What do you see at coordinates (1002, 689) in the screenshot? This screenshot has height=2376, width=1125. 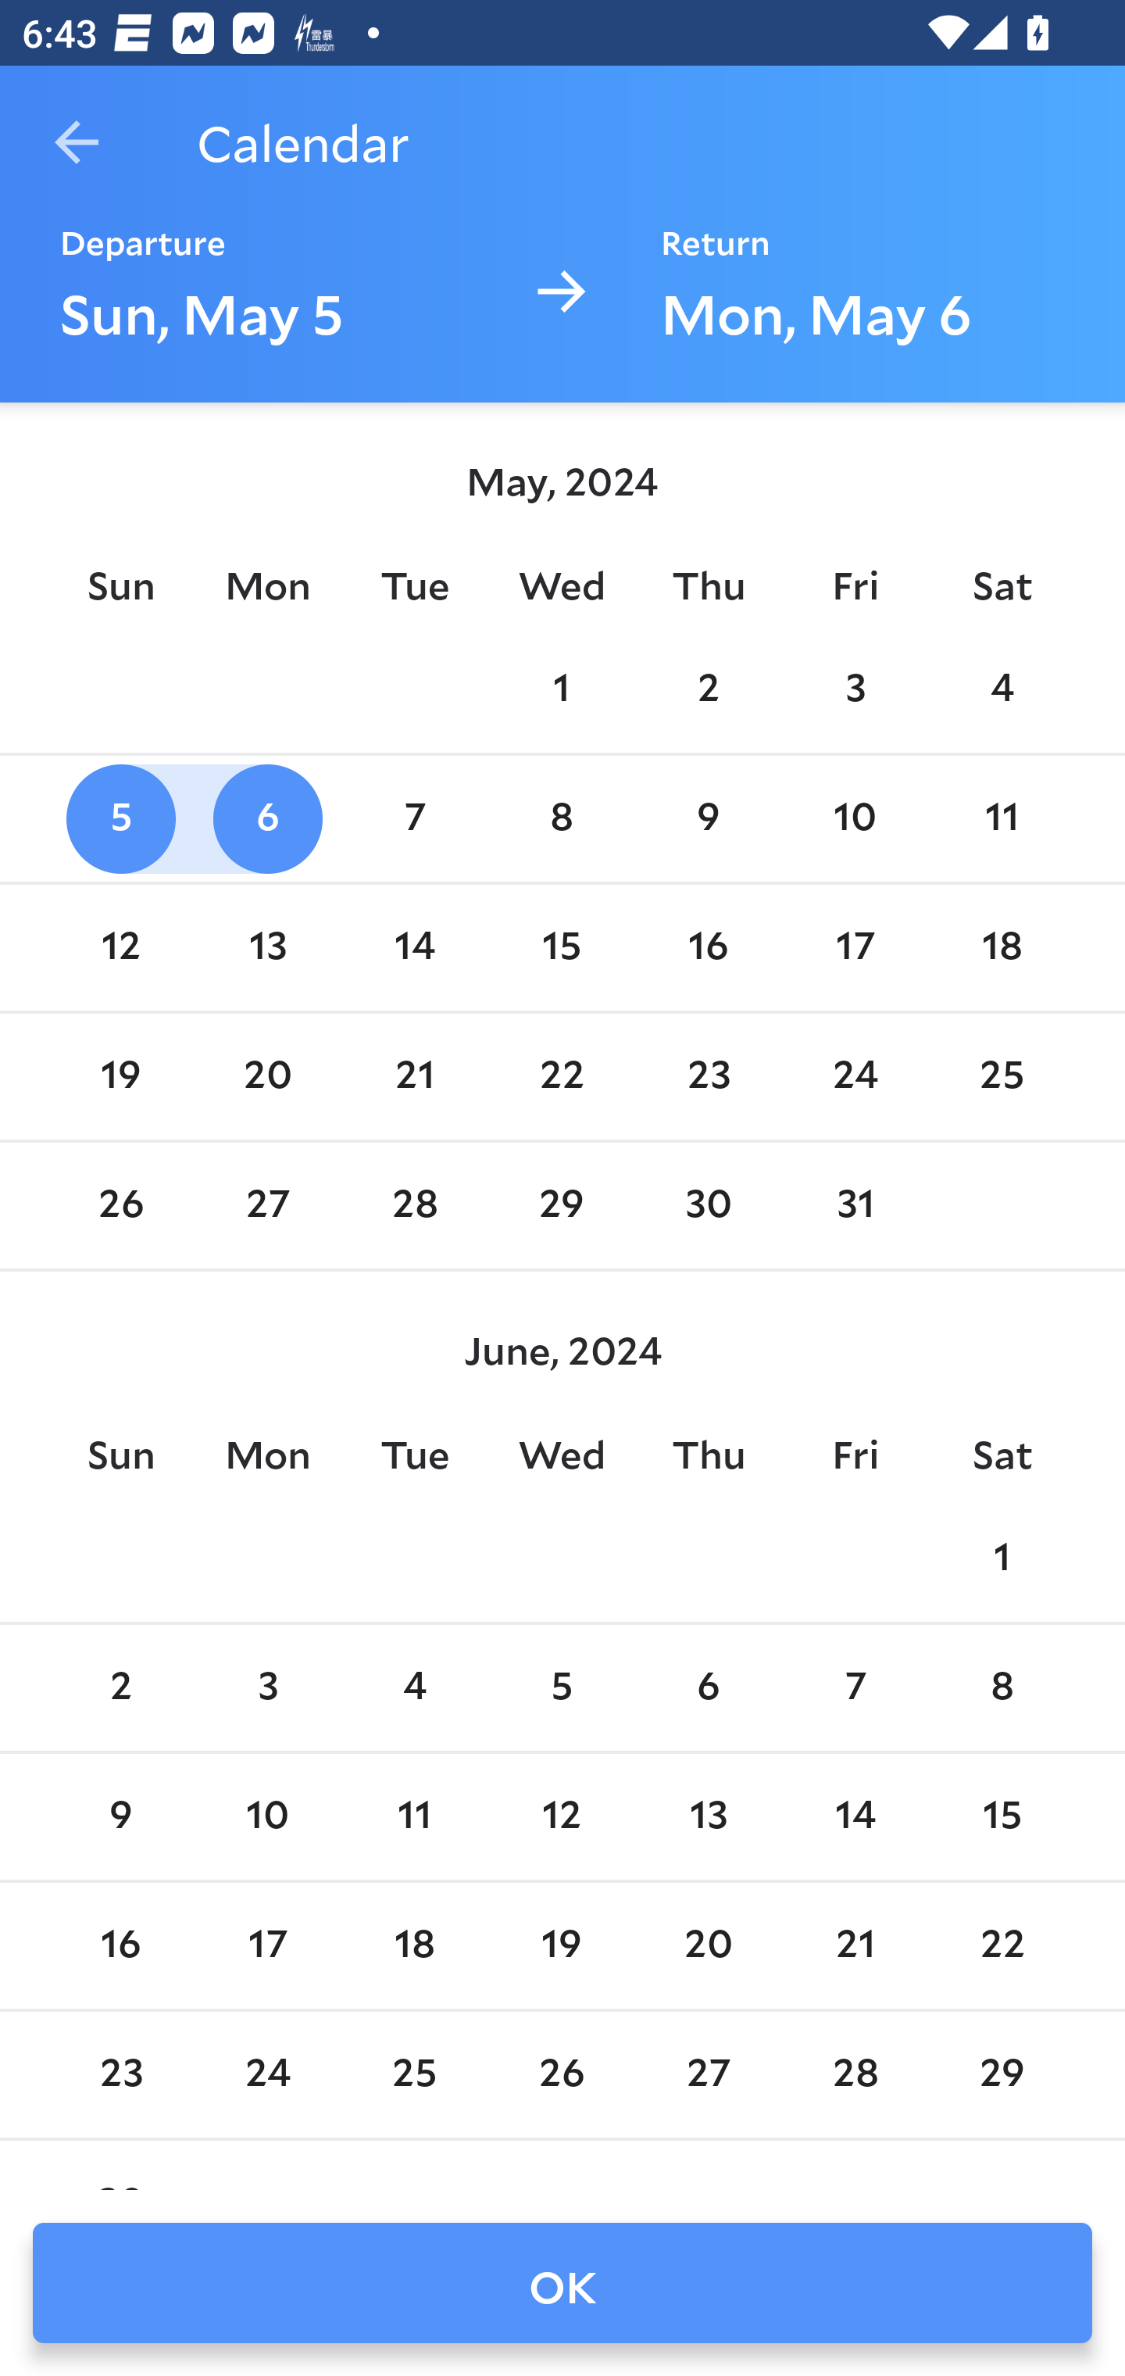 I see `4` at bounding box center [1002, 689].